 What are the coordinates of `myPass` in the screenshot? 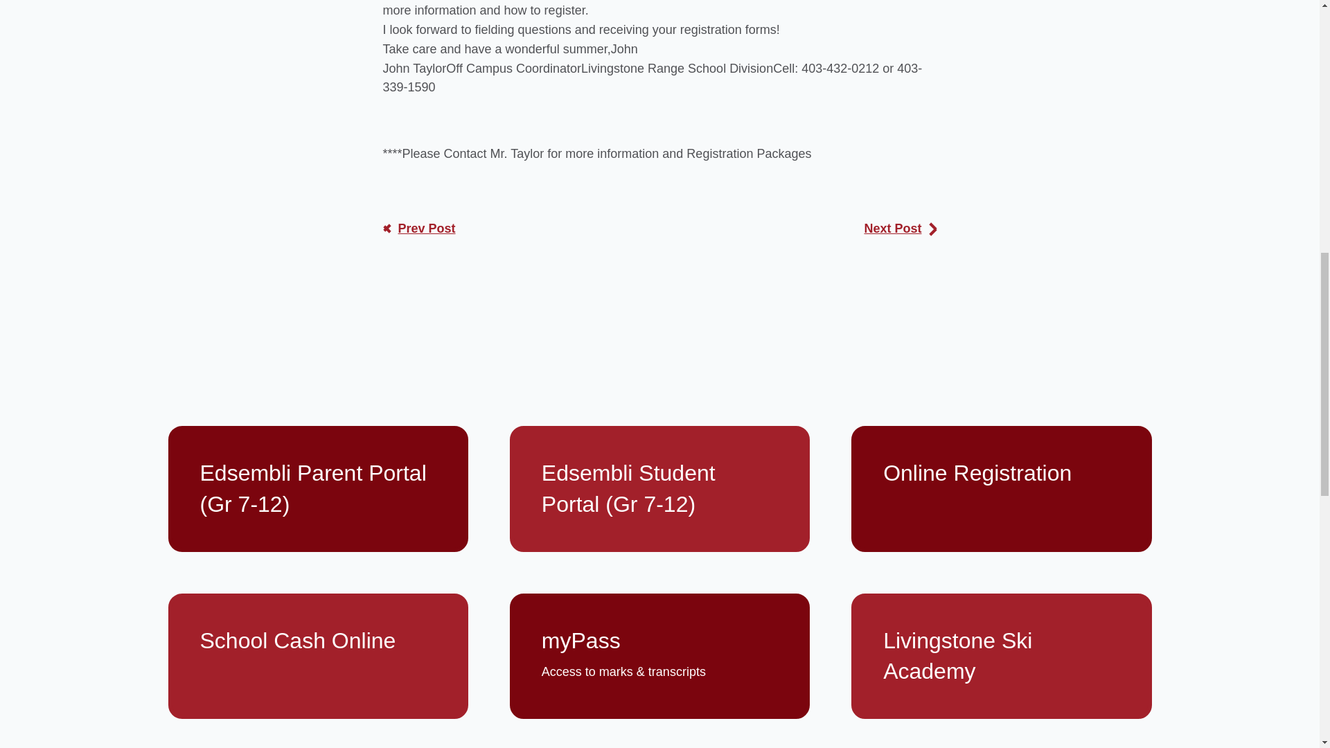 It's located at (659, 657).